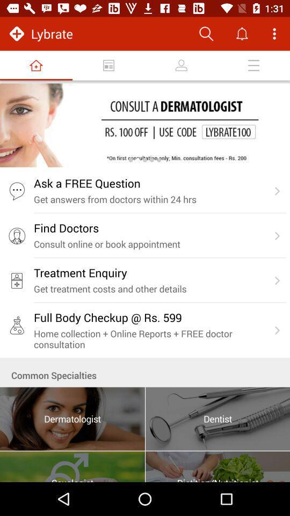 The width and height of the screenshot is (290, 516). What do you see at coordinates (145, 125) in the screenshot?
I see `visit the advertiser 's website` at bounding box center [145, 125].